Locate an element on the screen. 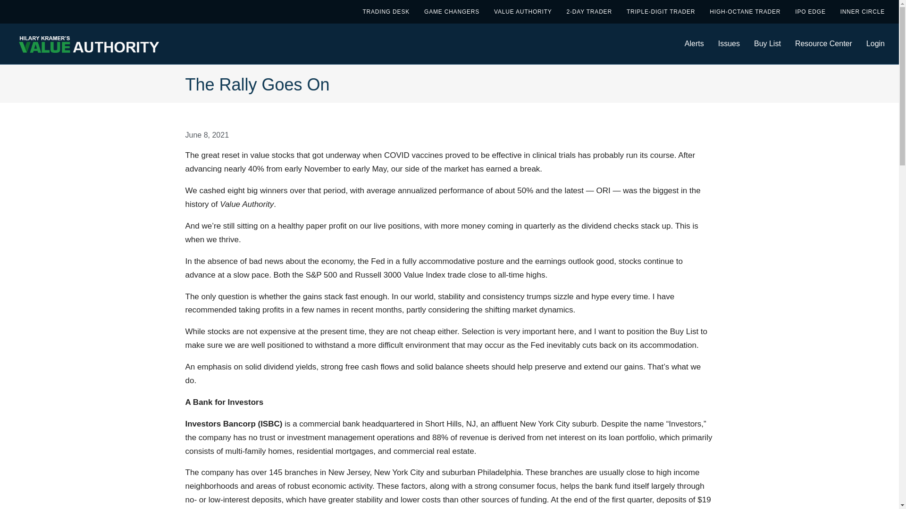 The height and width of the screenshot is (509, 906). IPO EDGE is located at coordinates (810, 11).